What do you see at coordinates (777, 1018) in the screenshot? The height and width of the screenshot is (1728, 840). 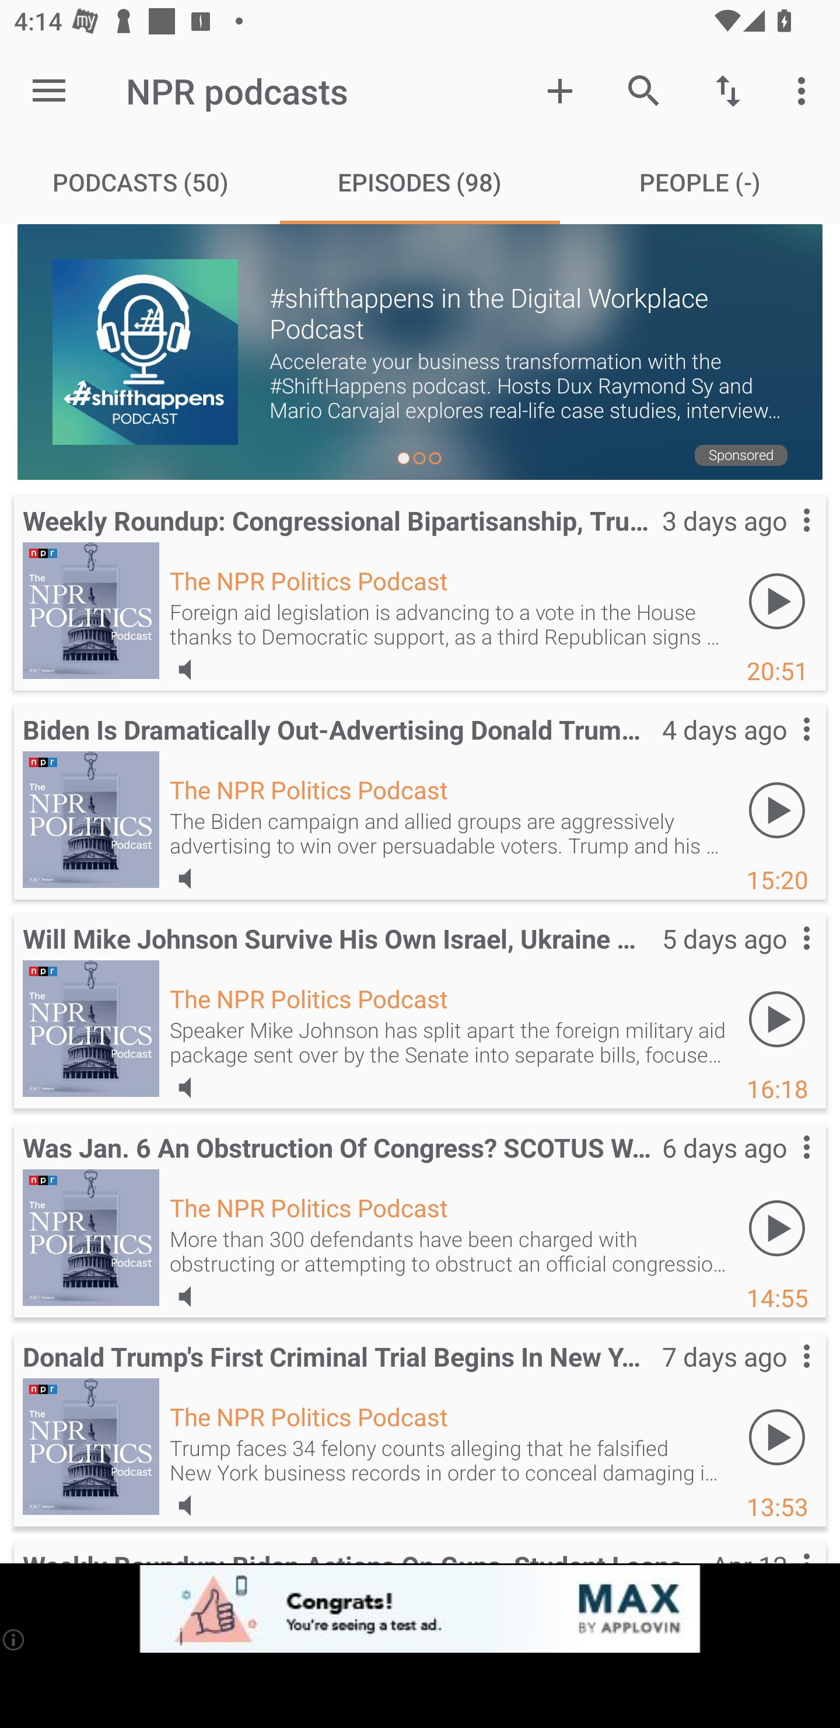 I see `Play` at bounding box center [777, 1018].